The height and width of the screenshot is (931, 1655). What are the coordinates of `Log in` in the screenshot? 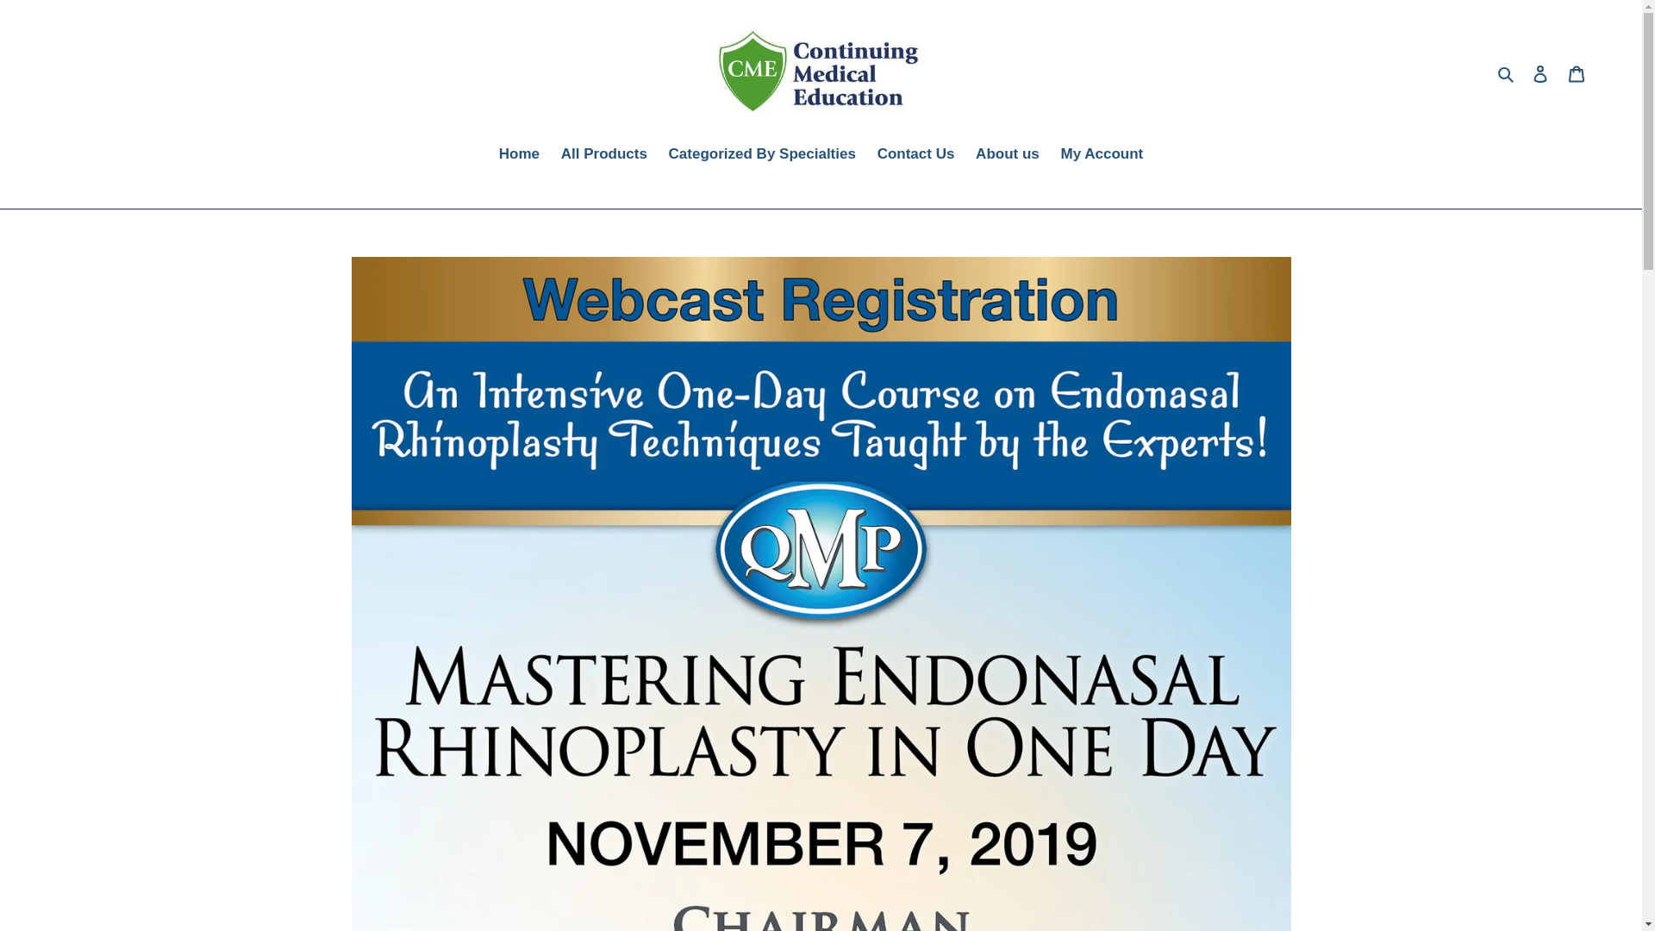 It's located at (1540, 74).